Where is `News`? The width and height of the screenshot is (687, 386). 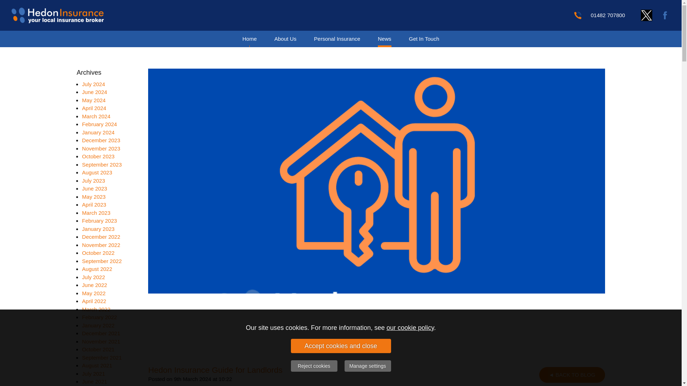
News is located at coordinates (384, 39).